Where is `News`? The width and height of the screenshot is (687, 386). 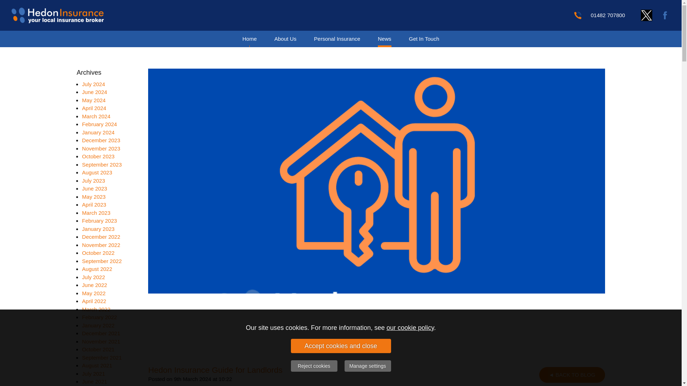
News is located at coordinates (384, 39).